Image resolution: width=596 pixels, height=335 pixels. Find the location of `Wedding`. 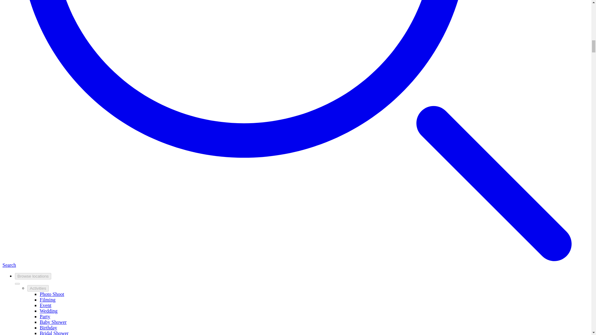

Wedding is located at coordinates (48, 311).